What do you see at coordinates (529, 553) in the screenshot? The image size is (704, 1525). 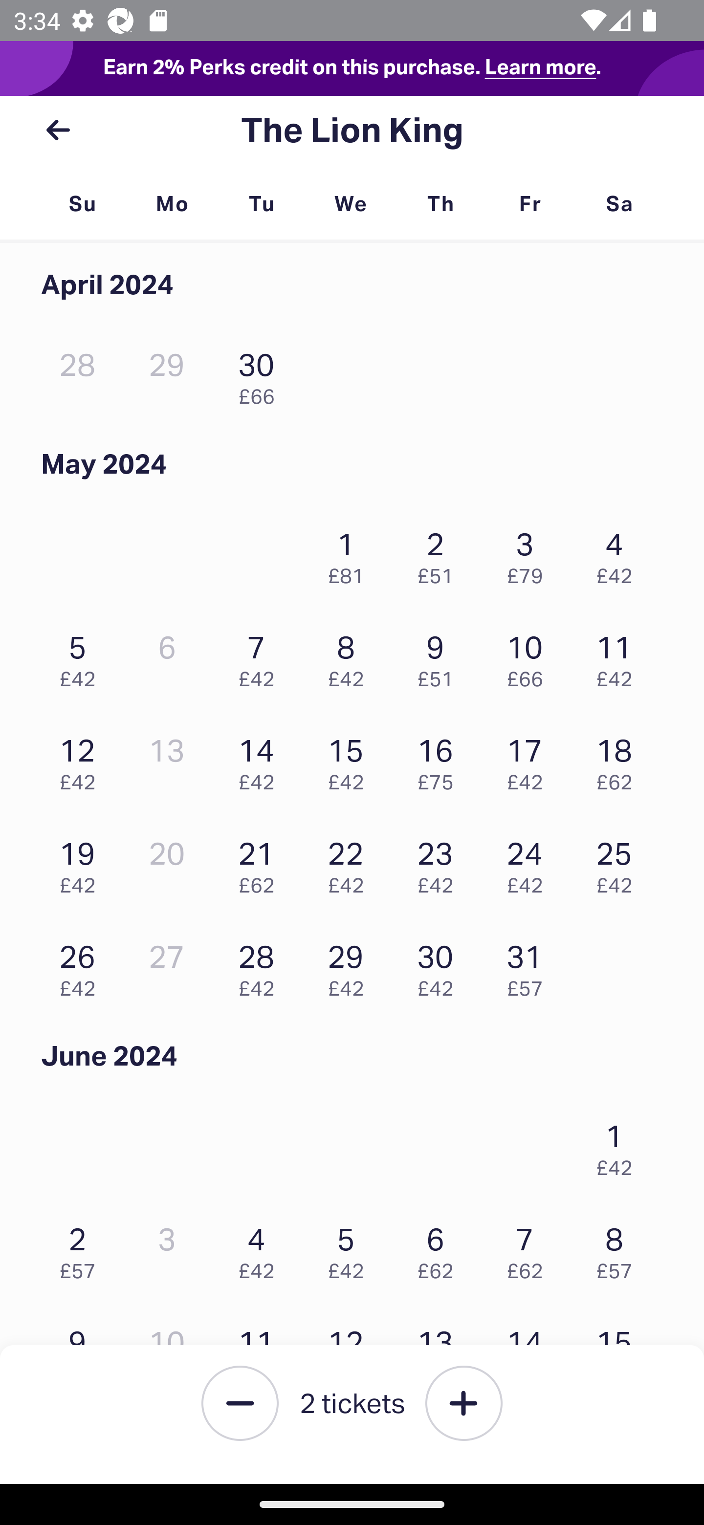 I see `3 £79` at bounding box center [529, 553].